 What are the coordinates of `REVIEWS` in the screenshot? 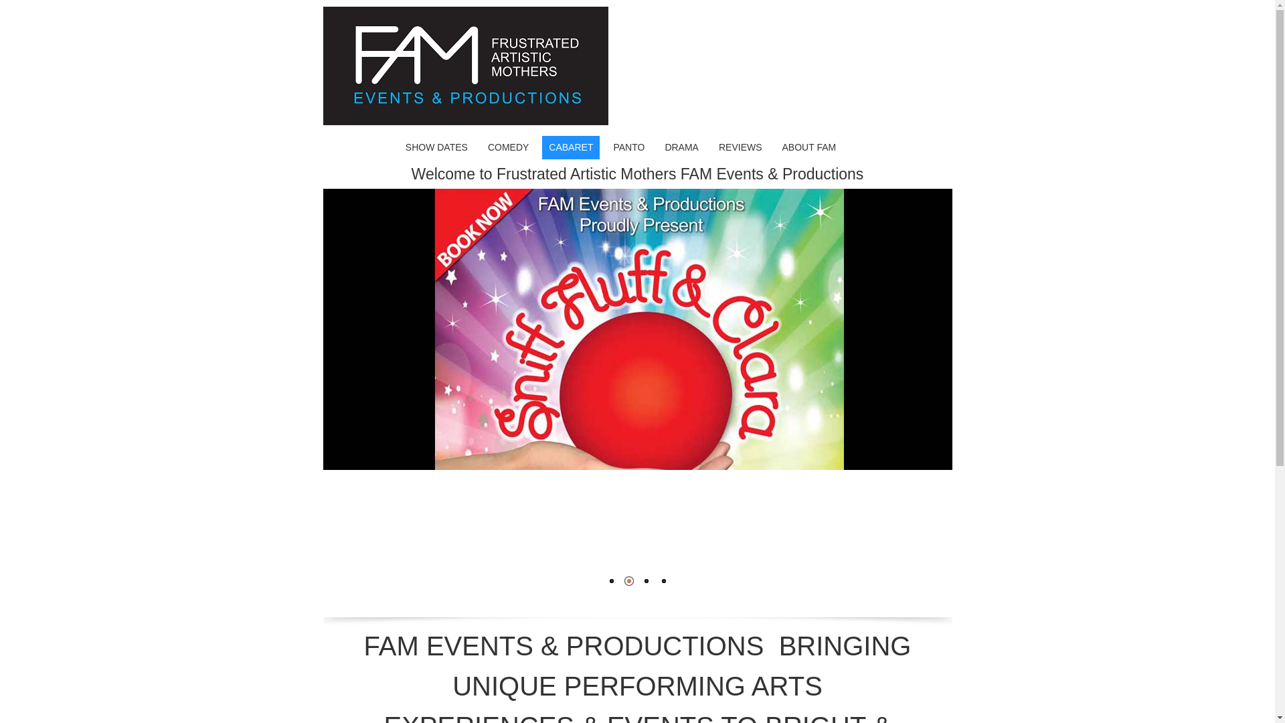 It's located at (740, 147).